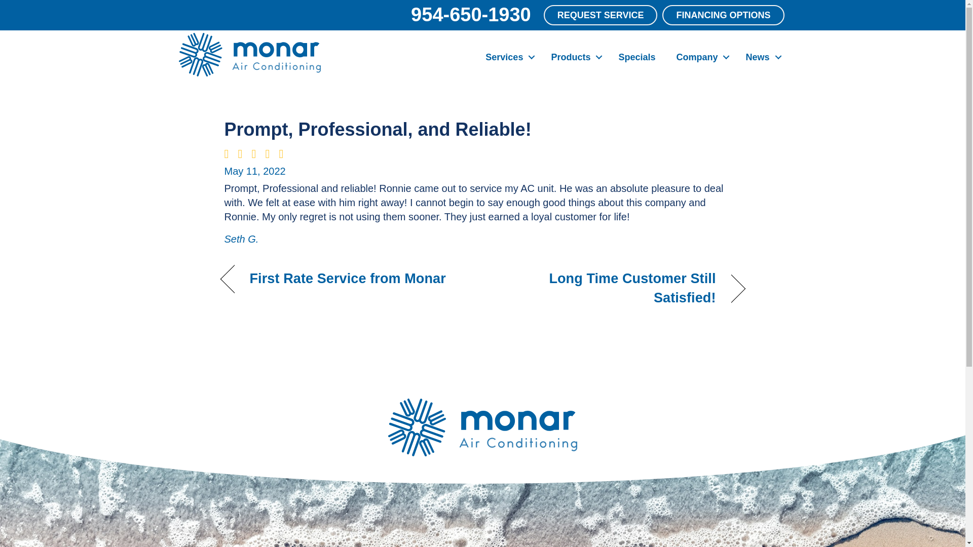 The image size is (973, 547). I want to click on News, so click(761, 57).